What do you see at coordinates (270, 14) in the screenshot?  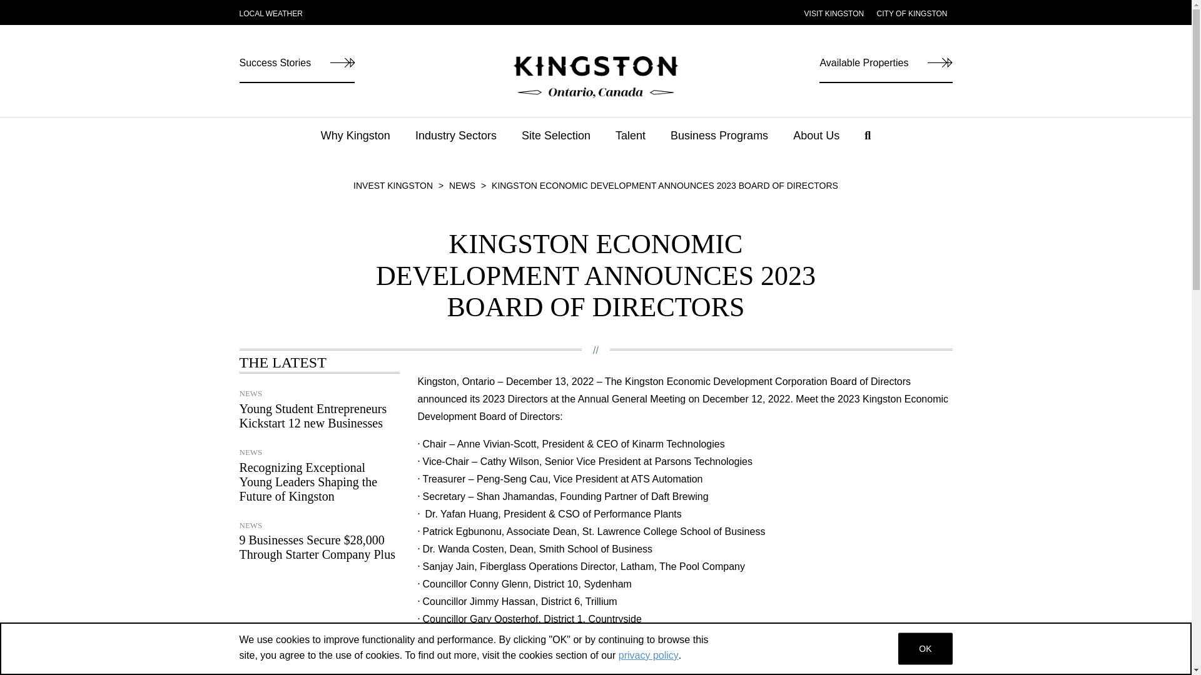 I see `LOCAL WEATHER` at bounding box center [270, 14].